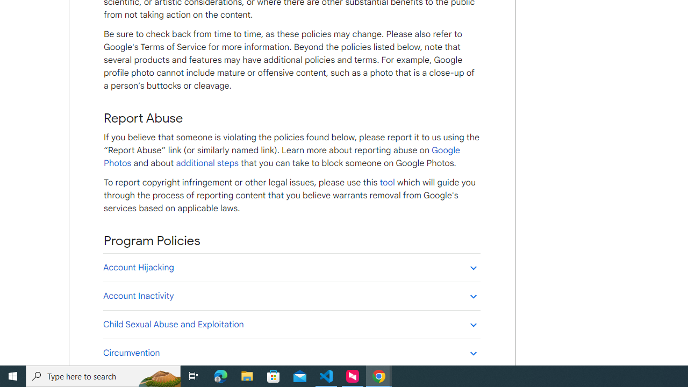 The width and height of the screenshot is (688, 387). I want to click on additional steps, so click(207, 163).